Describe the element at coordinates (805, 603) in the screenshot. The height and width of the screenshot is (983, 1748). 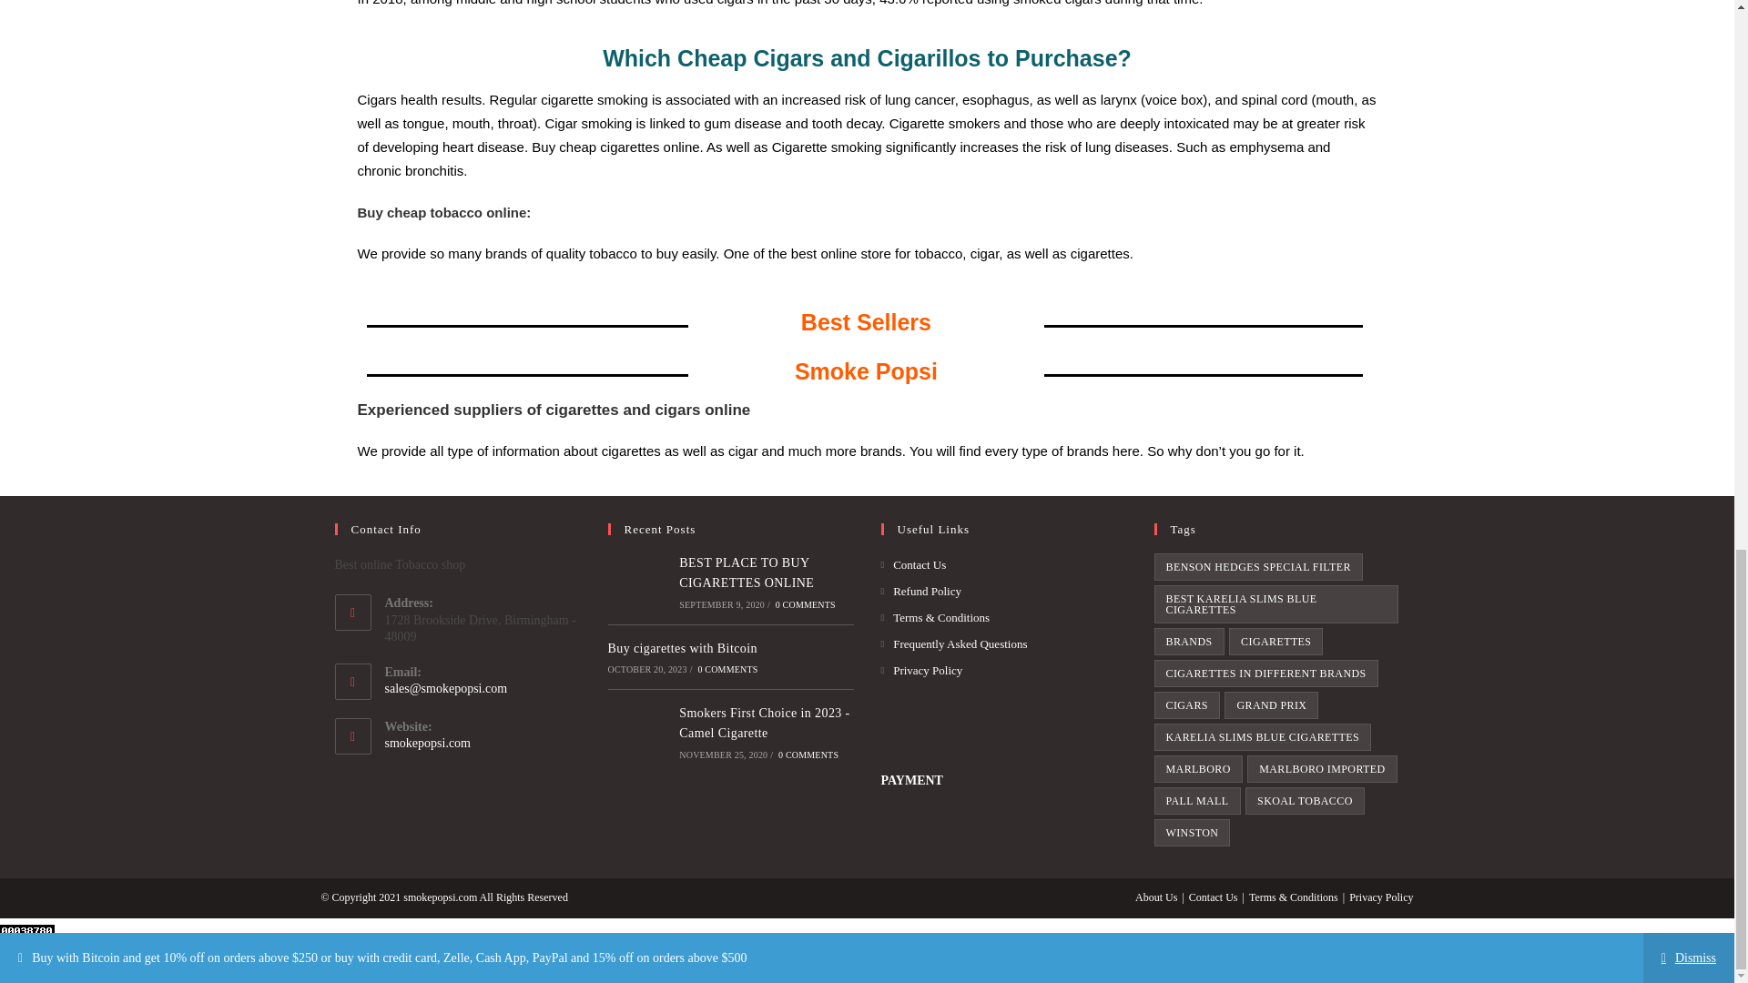
I see `0 COMMENTS` at that location.